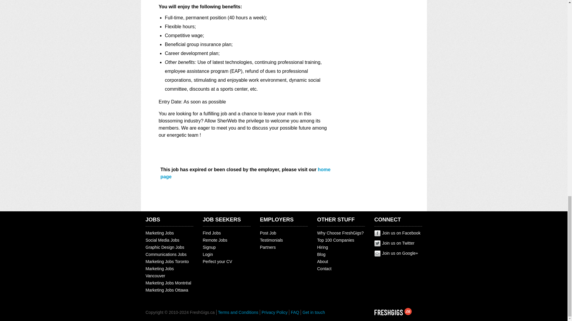 This screenshot has width=572, height=321. Describe the element at coordinates (209, 247) in the screenshot. I see `Signup` at that location.